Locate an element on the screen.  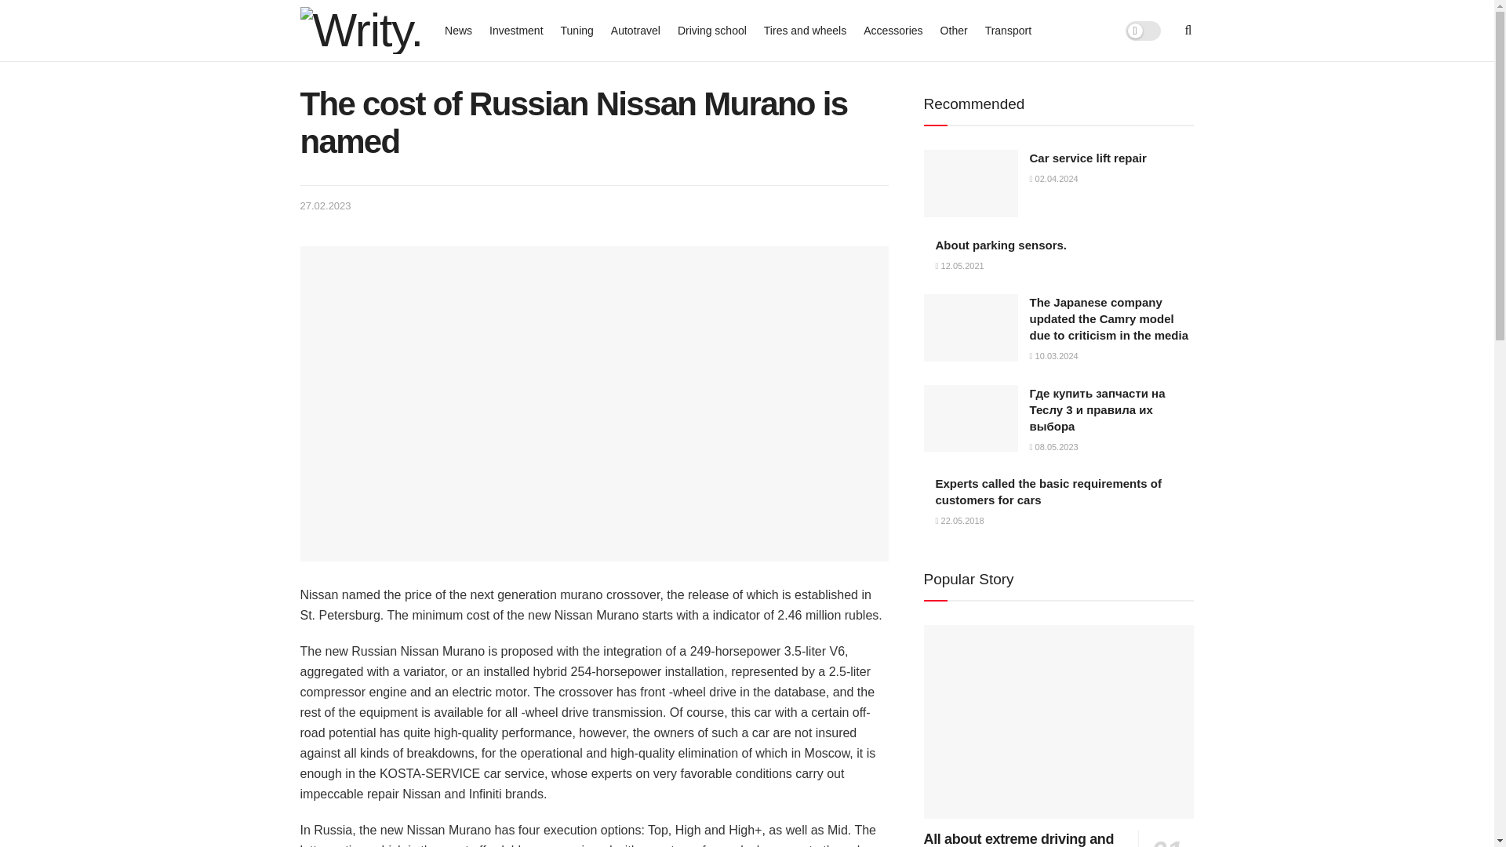
Car service lift repair is located at coordinates (1087, 158).